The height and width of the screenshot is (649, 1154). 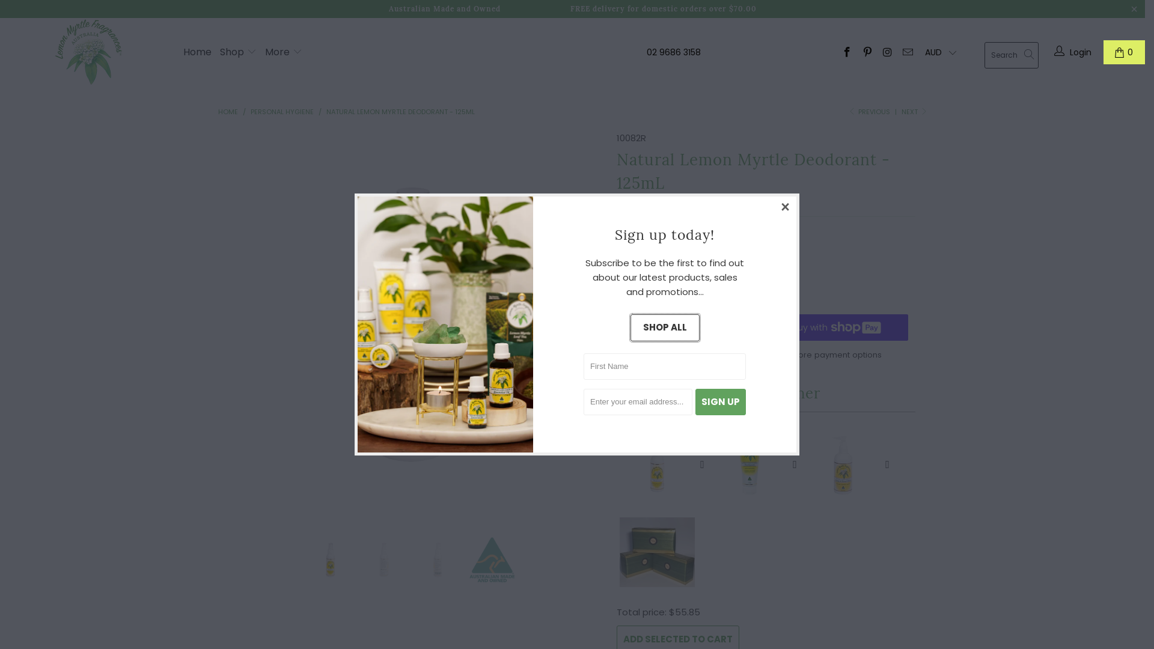 What do you see at coordinates (1124, 52) in the screenshot?
I see `0` at bounding box center [1124, 52].